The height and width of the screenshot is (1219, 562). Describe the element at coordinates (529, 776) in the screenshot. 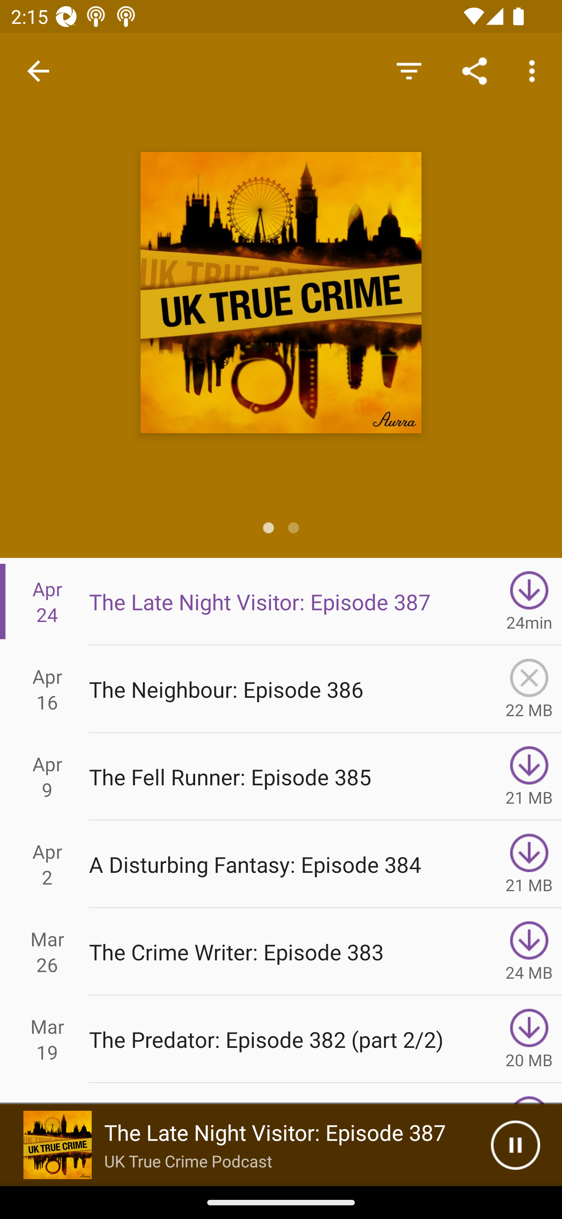

I see `Download 21 MB` at that location.